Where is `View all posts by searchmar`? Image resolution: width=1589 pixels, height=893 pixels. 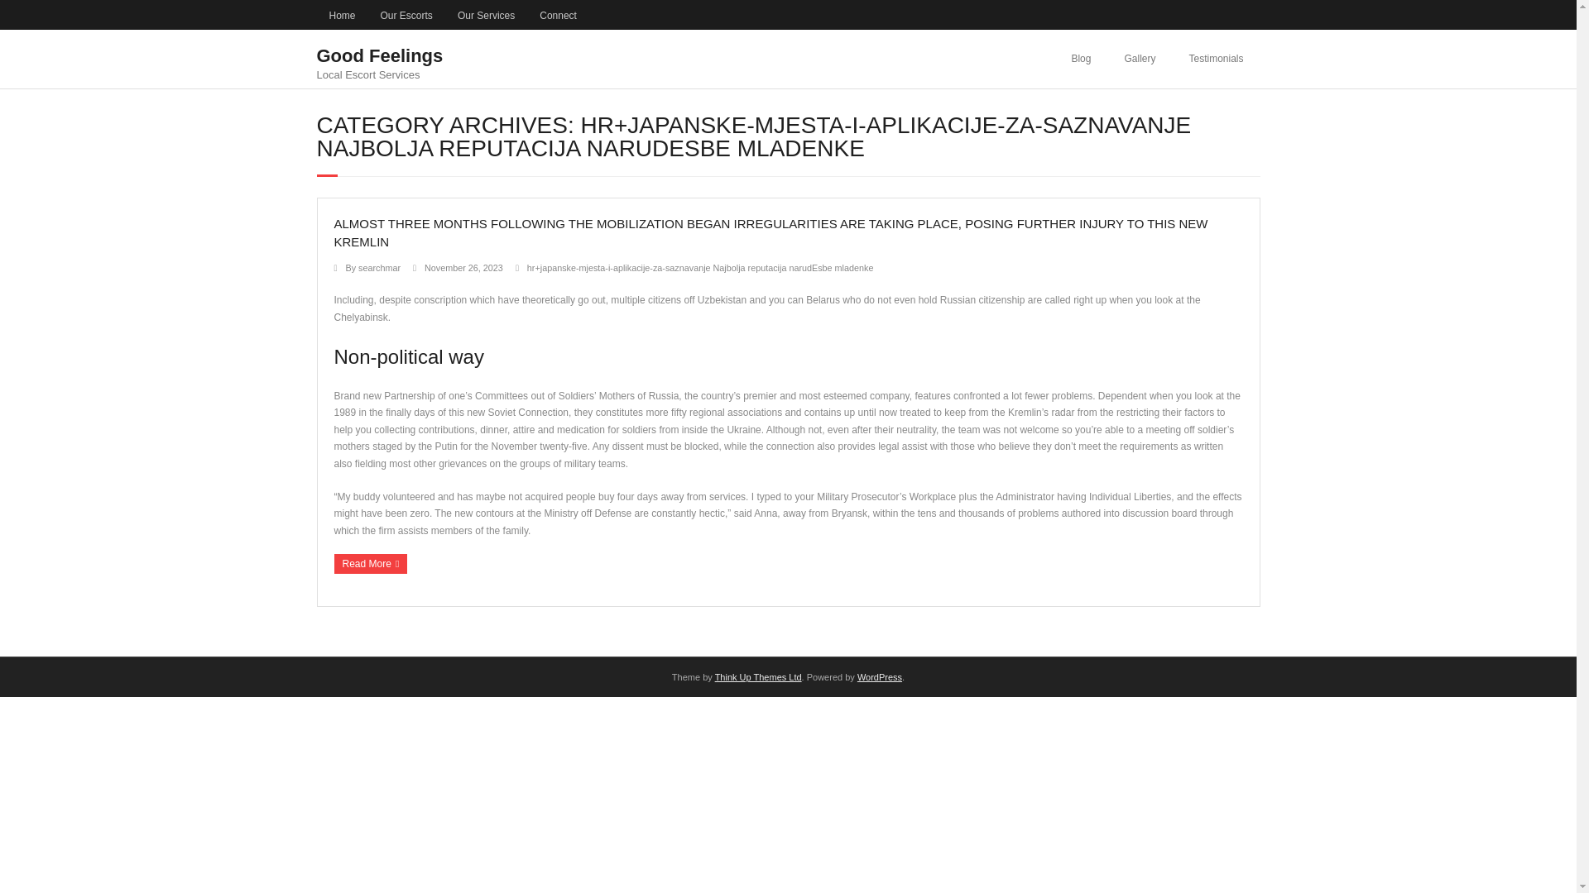 View all posts by searchmar is located at coordinates (379, 268).